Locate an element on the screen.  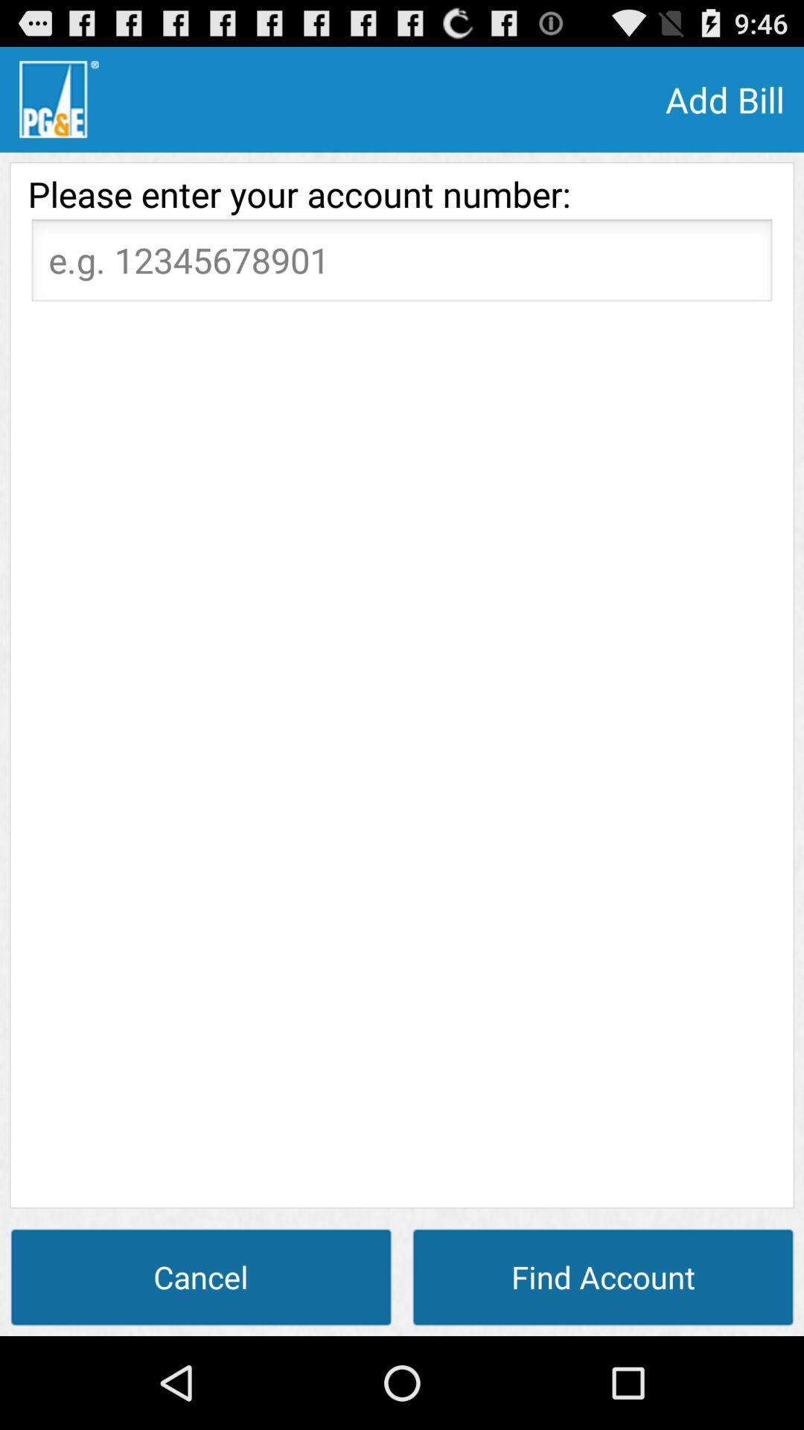
select the item at the bottom left corner is located at coordinates (201, 1277).